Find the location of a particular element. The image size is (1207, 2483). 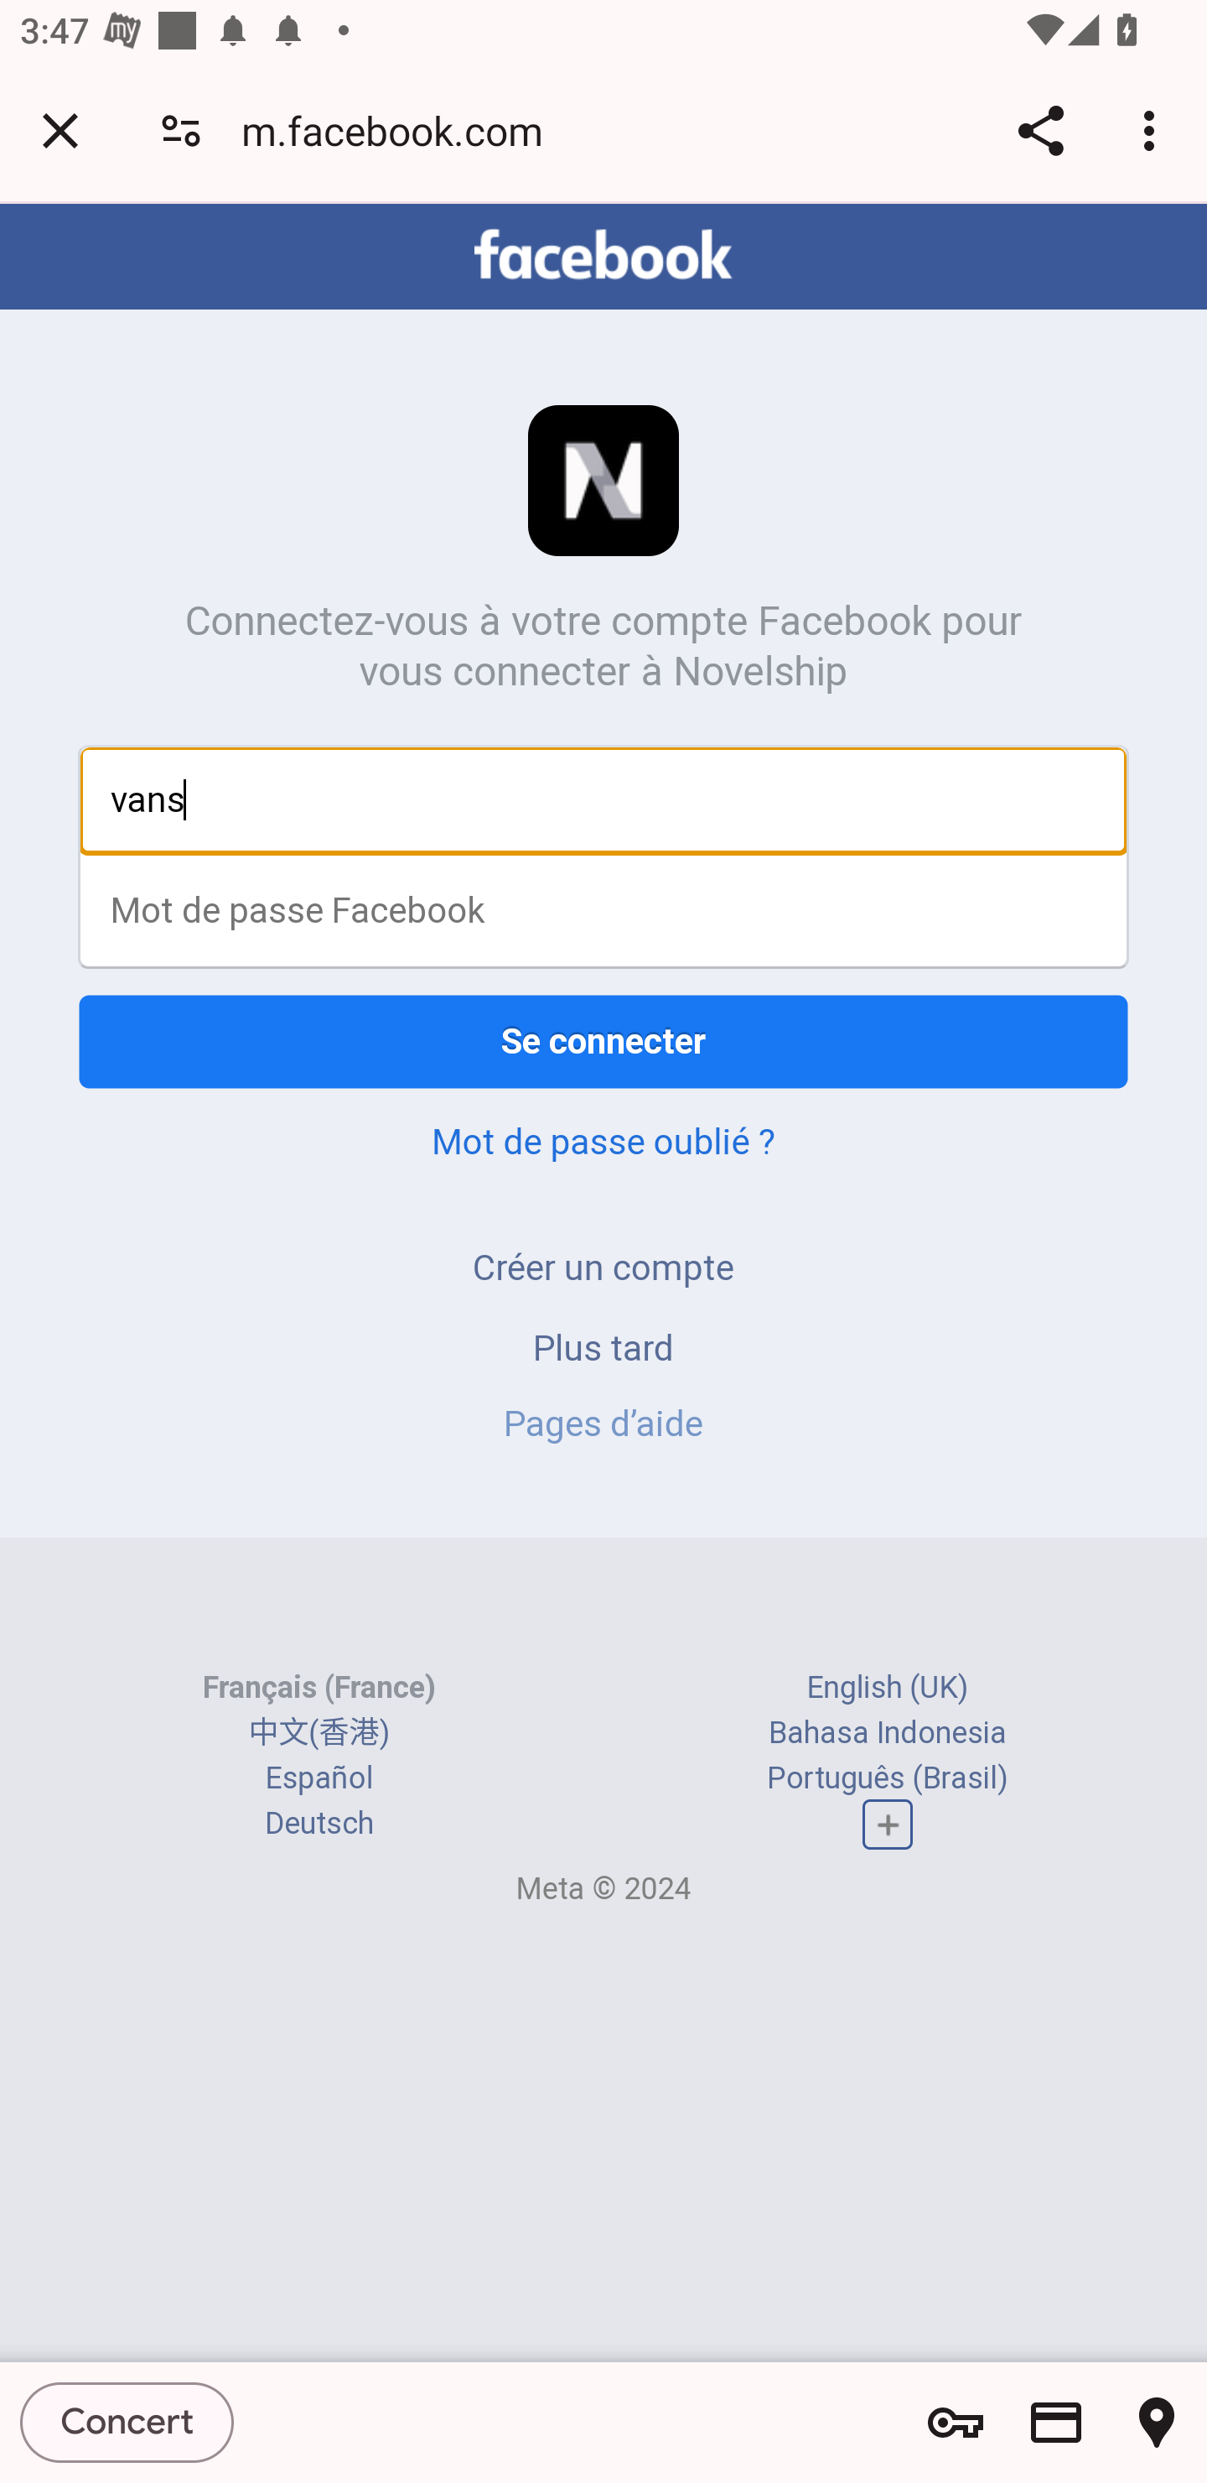

Connection is secure is located at coordinates (181, 129).